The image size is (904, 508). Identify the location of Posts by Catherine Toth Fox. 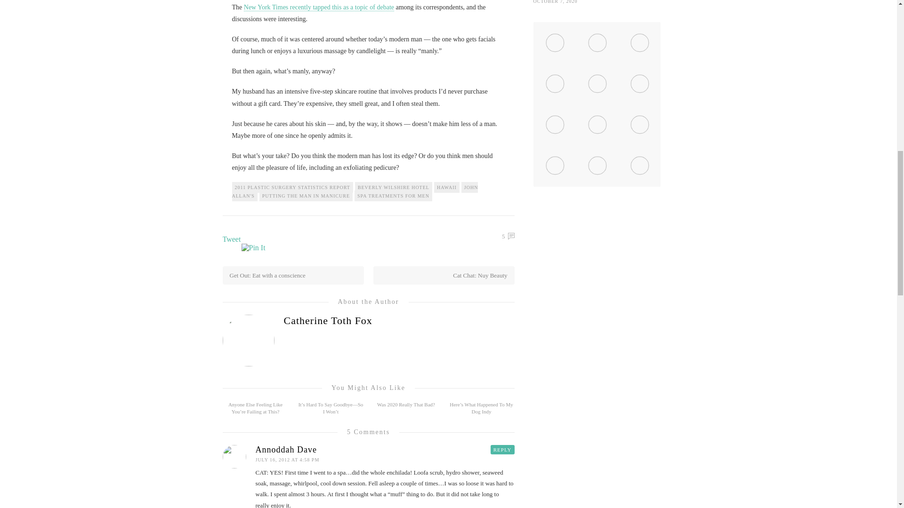
(368, 321).